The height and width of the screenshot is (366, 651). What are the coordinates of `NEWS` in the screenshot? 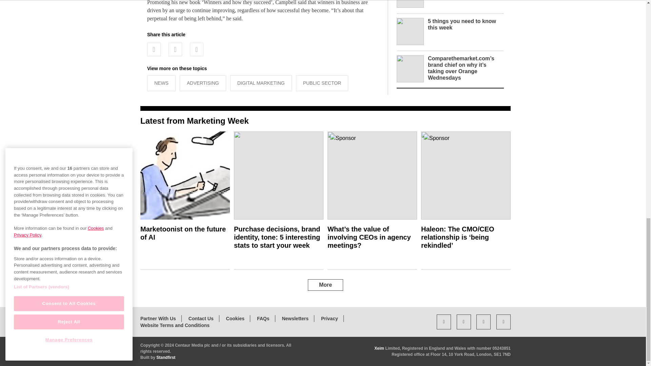 It's located at (161, 83).